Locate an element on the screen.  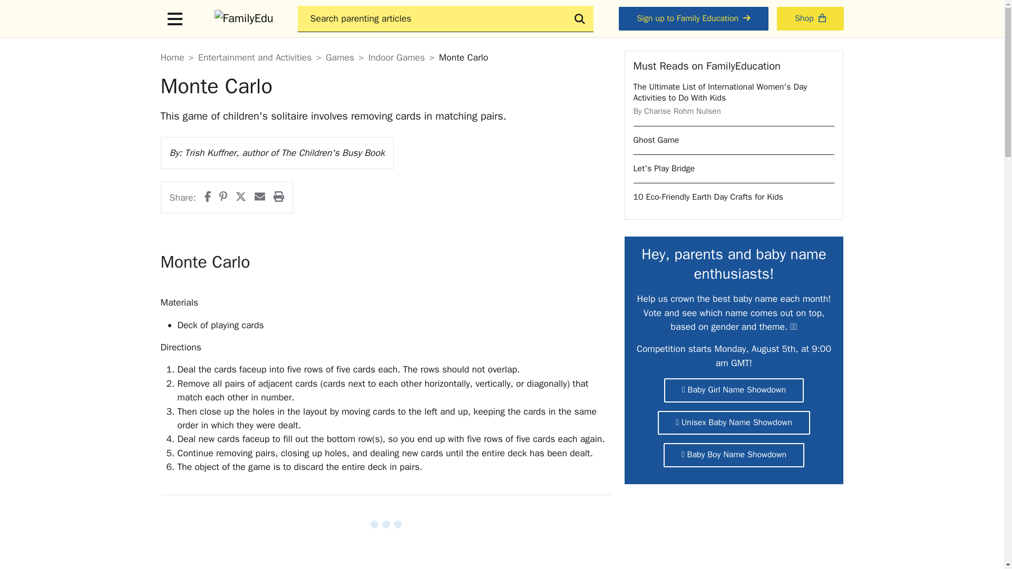
Share this page to an email is located at coordinates (260, 197).